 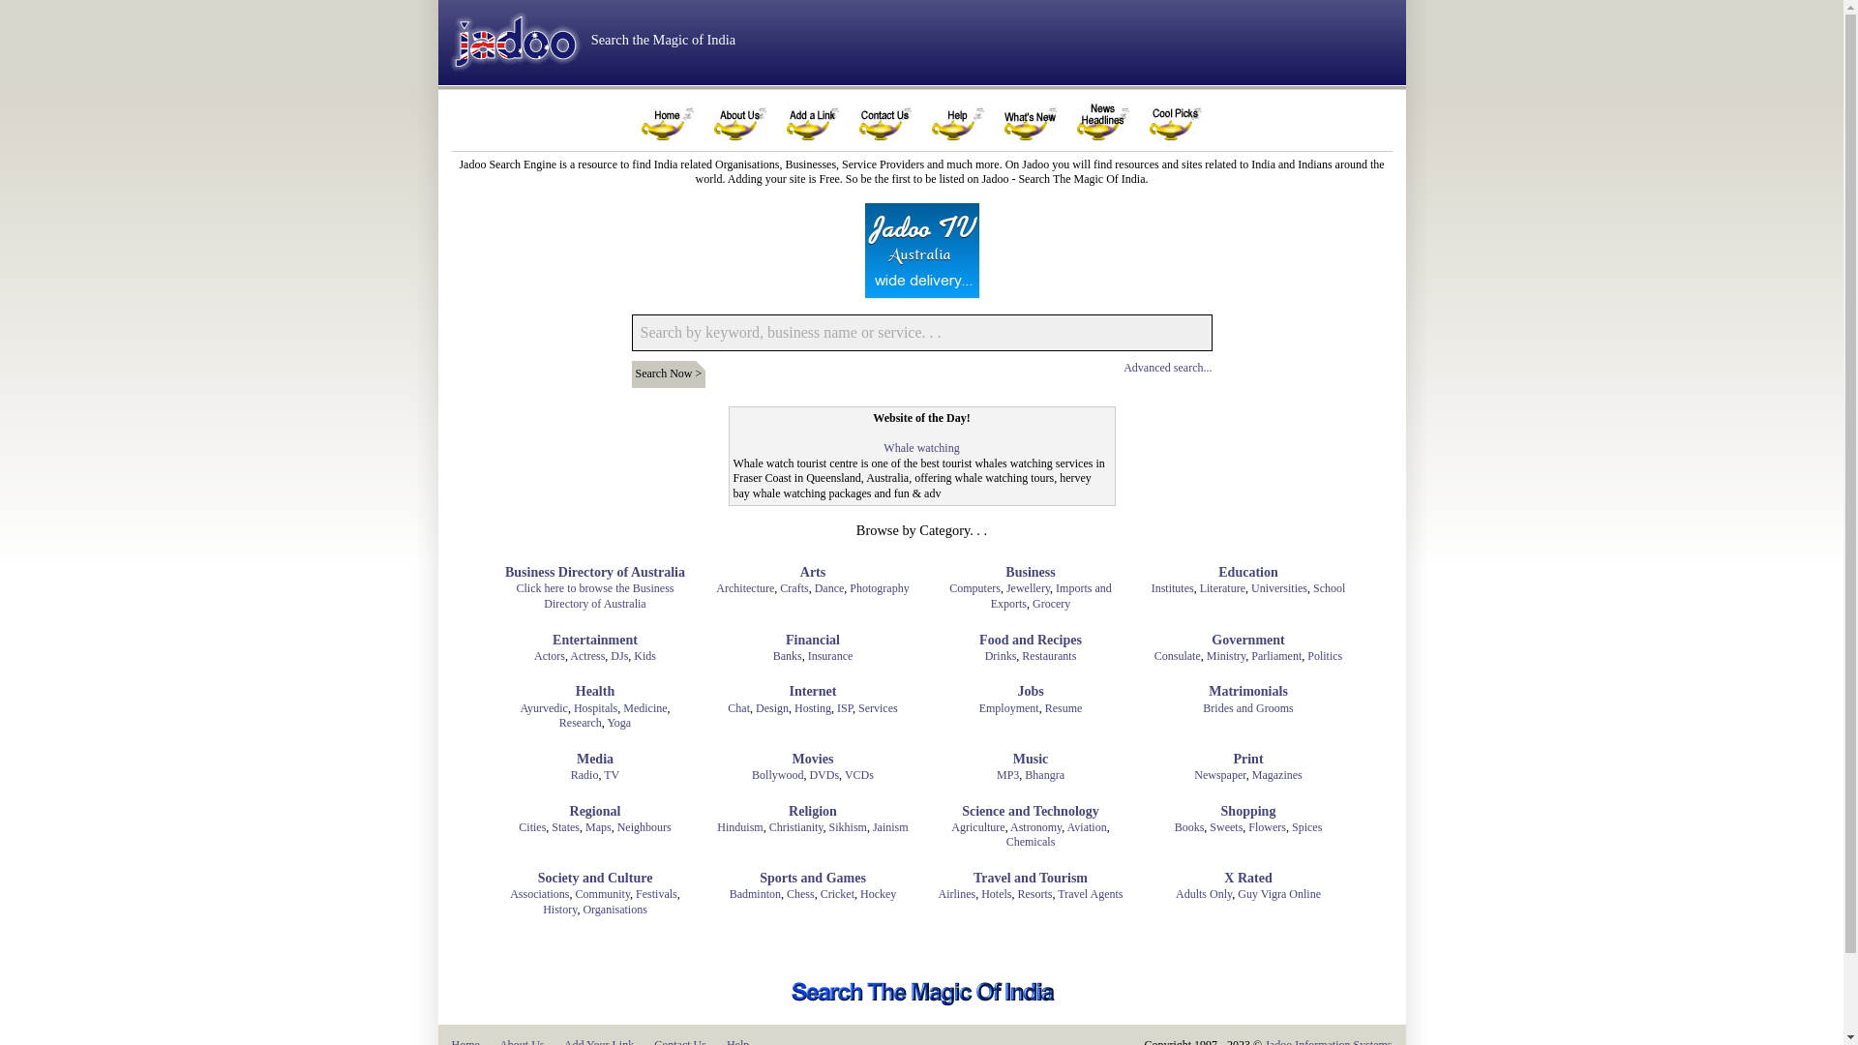 What do you see at coordinates (1227, 656) in the screenshot?
I see `Ministry` at bounding box center [1227, 656].